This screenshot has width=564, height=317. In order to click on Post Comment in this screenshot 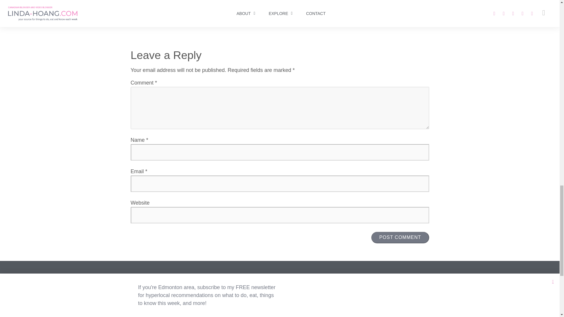, I will do `click(400, 237)`.